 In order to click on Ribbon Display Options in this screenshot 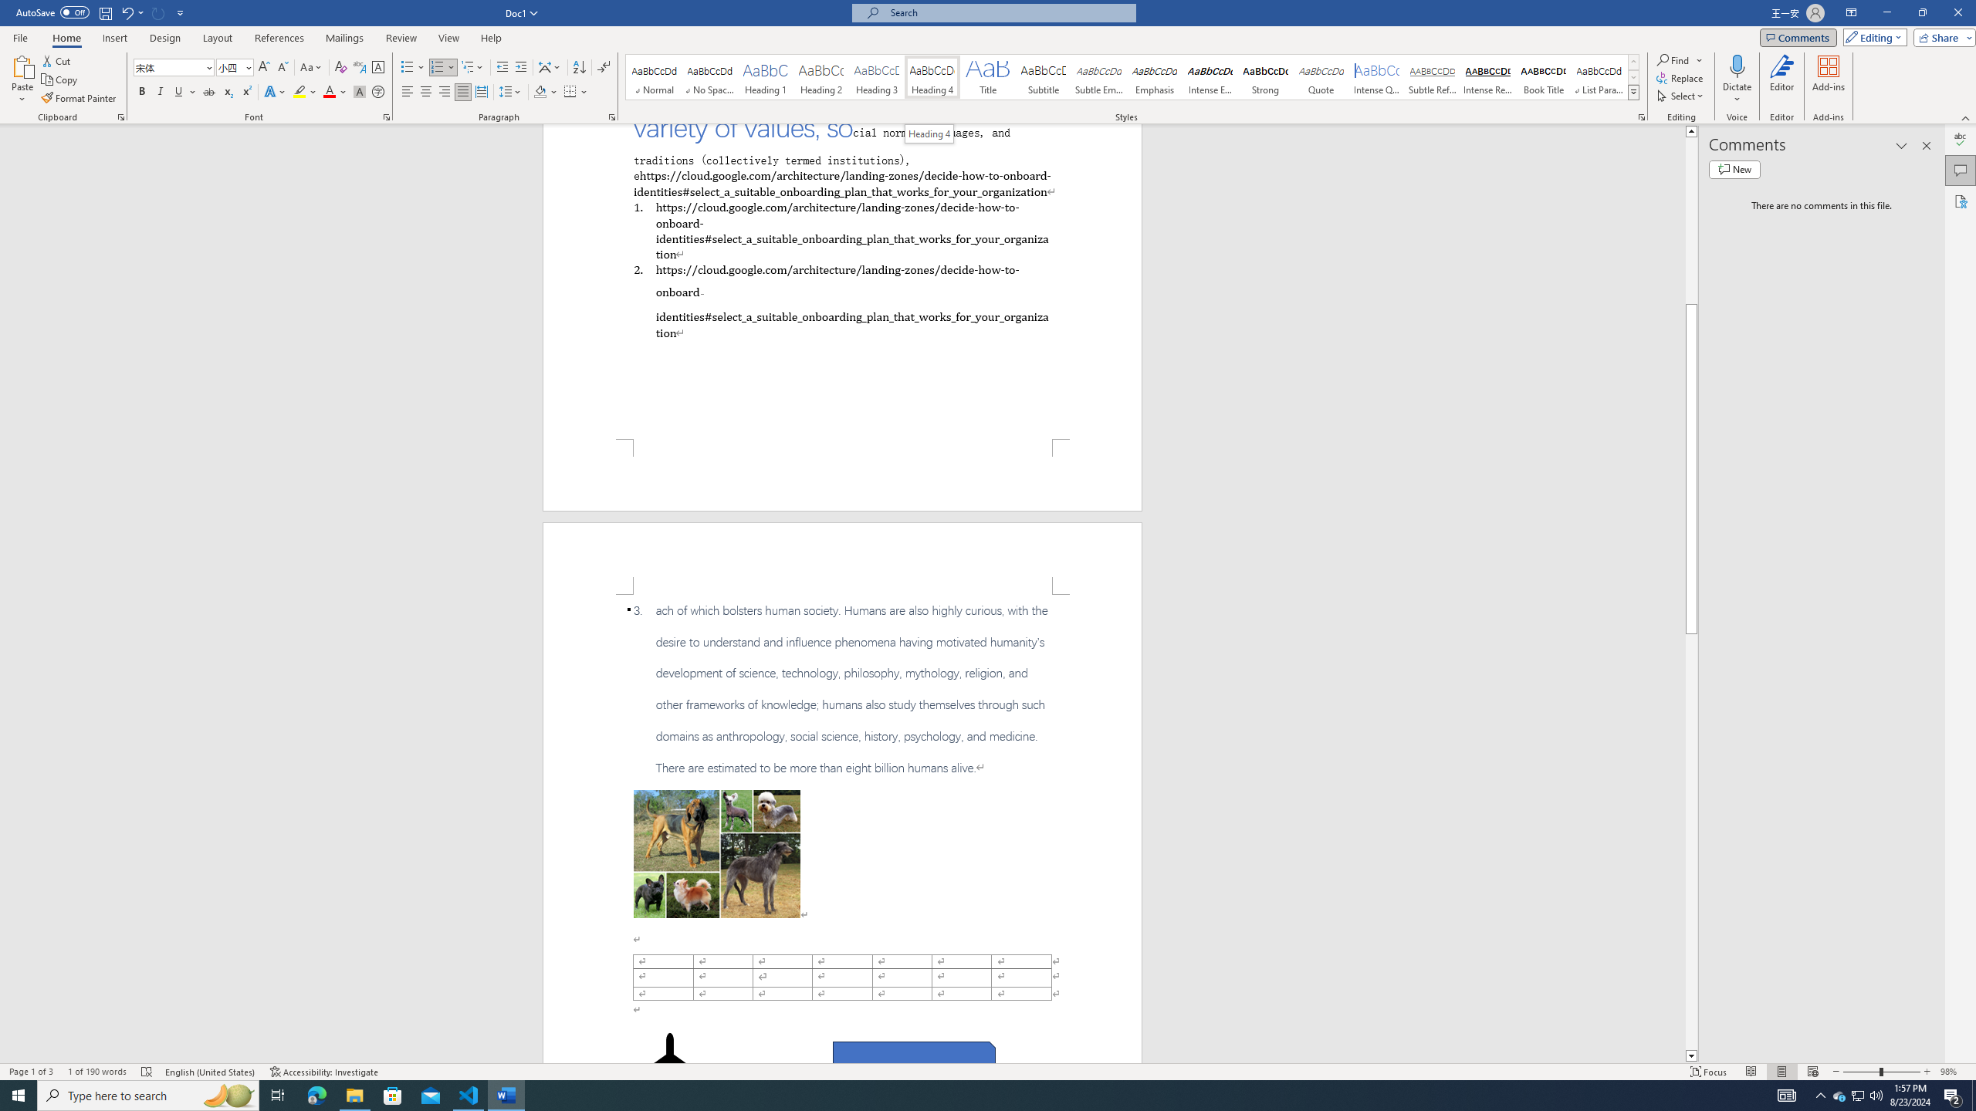, I will do `click(1851, 13)`.